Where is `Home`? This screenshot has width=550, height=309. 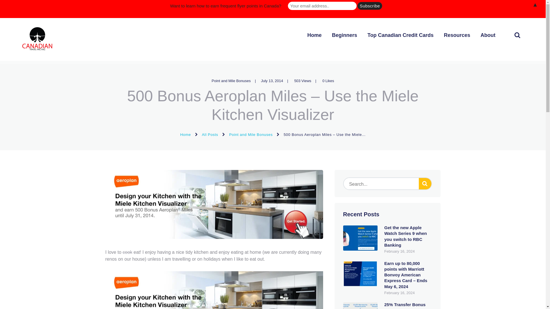
Home is located at coordinates (186, 134).